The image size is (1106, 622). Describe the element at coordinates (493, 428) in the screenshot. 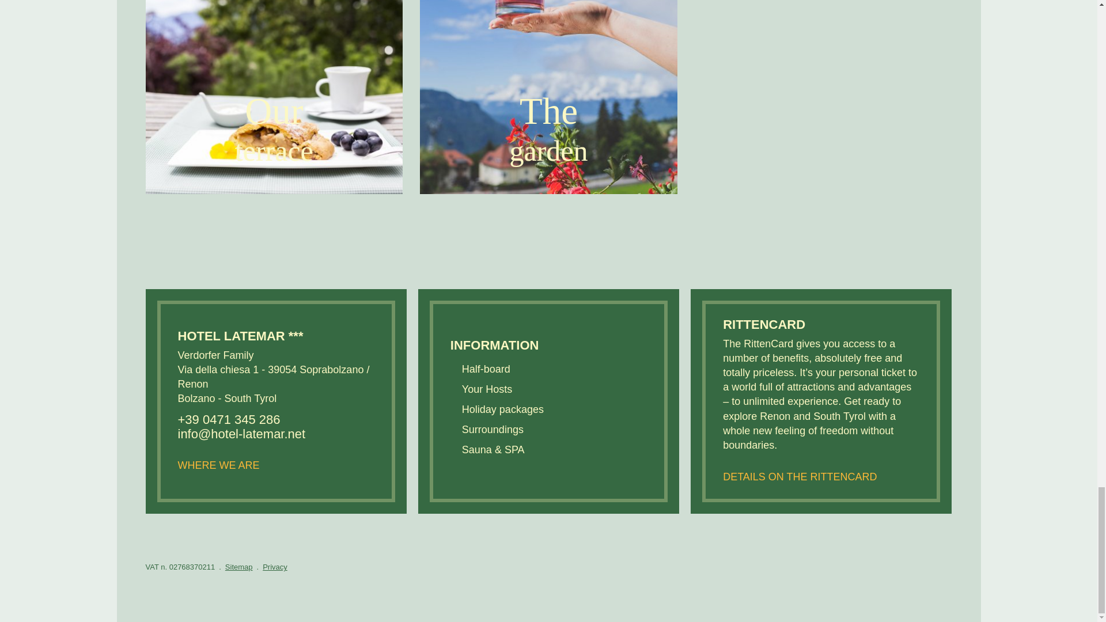

I see `Half-board` at that location.